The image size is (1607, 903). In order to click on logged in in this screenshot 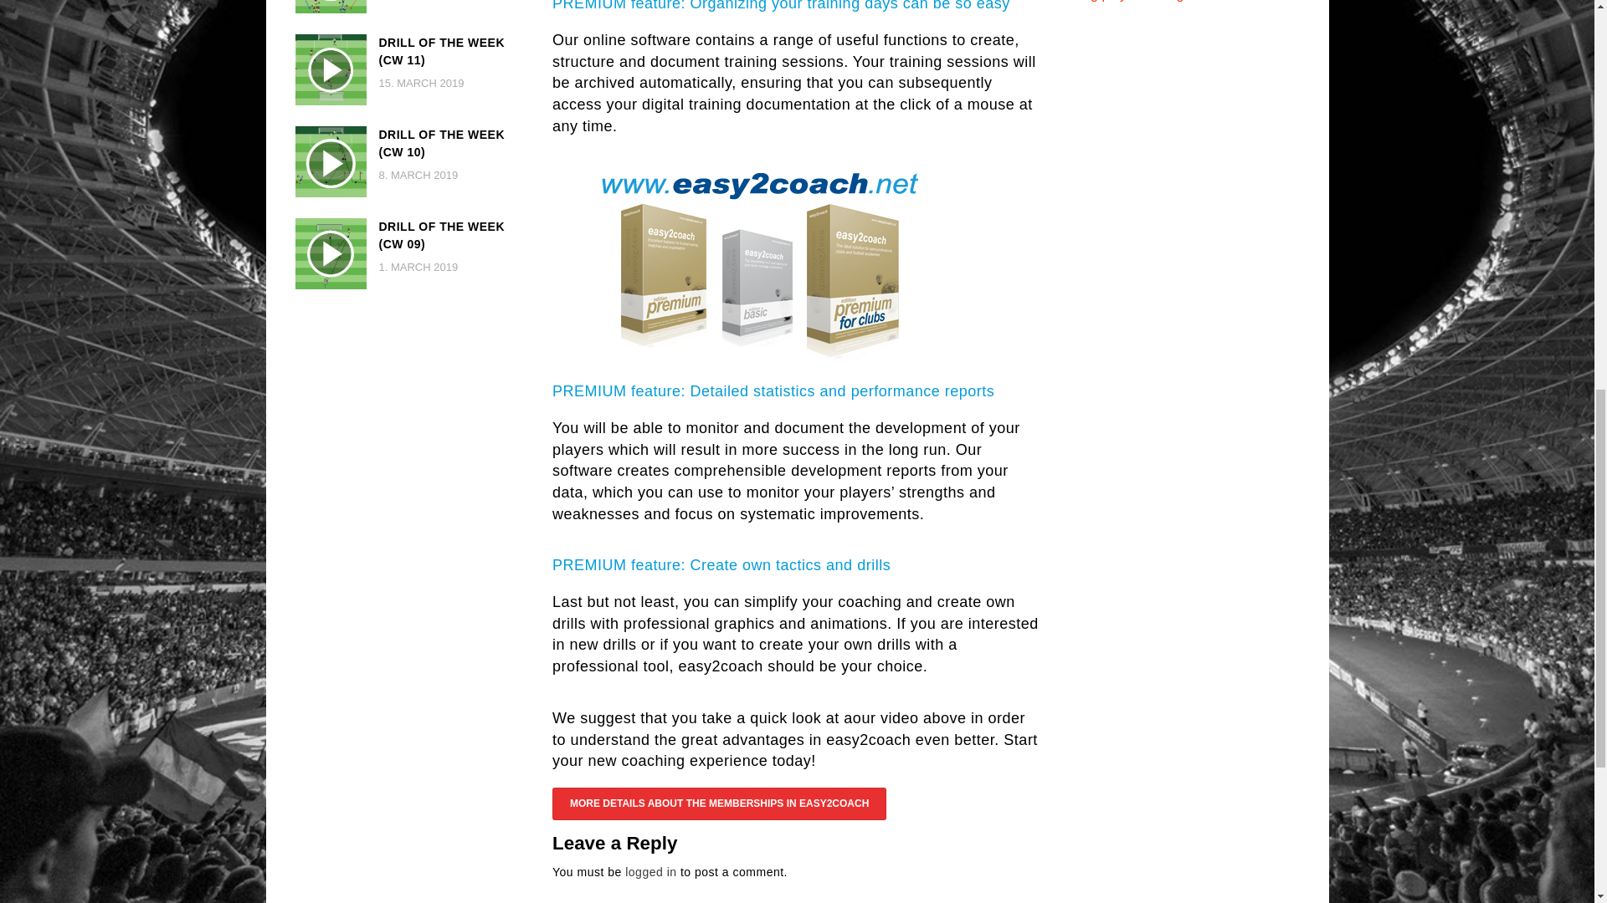, I will do `click(650, 871)`.